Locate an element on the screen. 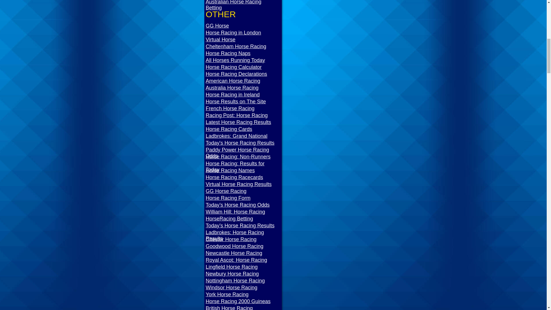  Horse Racing Declarations is located at coordinates (243, 74).